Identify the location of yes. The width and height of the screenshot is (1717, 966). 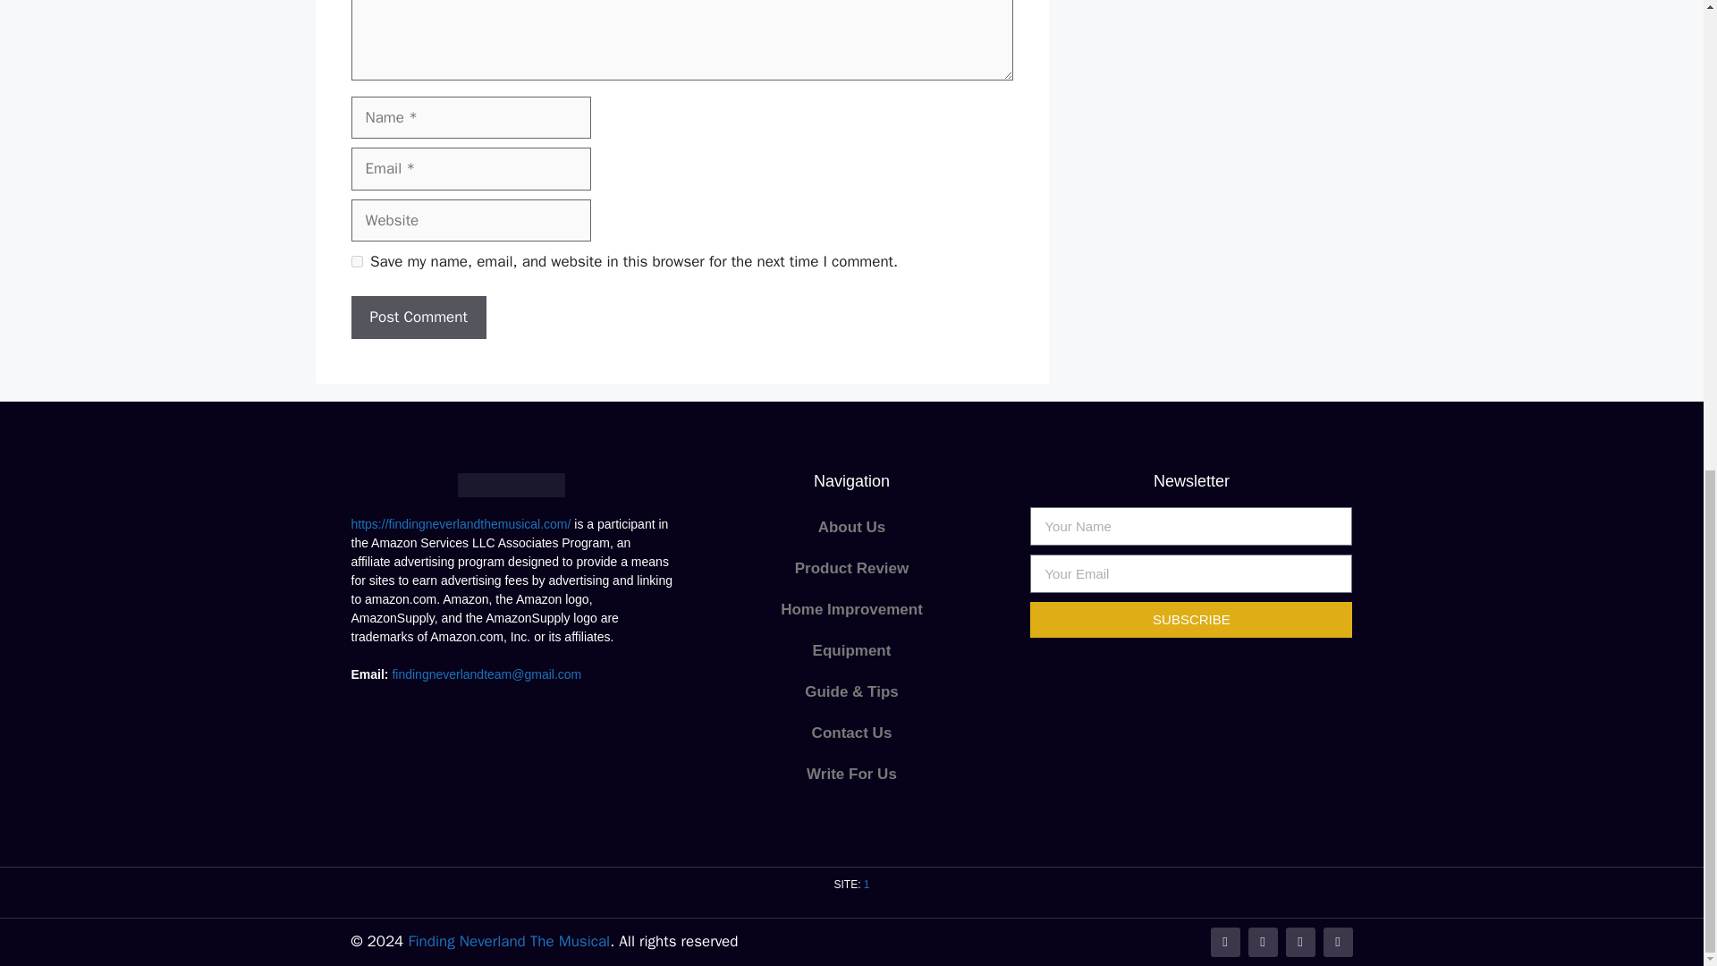
(356, 261).